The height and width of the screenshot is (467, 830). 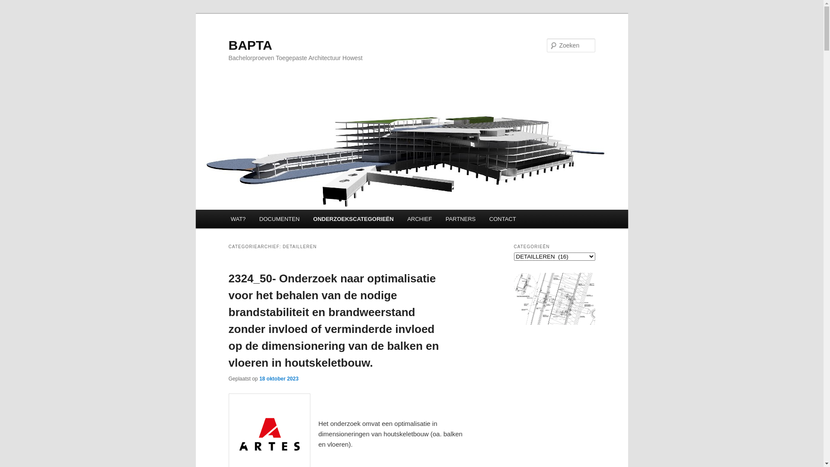 What do you see at coordinates (279, 379) in the screenshot?
I see `18 oktober 2023` at bounding box center [279, 379].